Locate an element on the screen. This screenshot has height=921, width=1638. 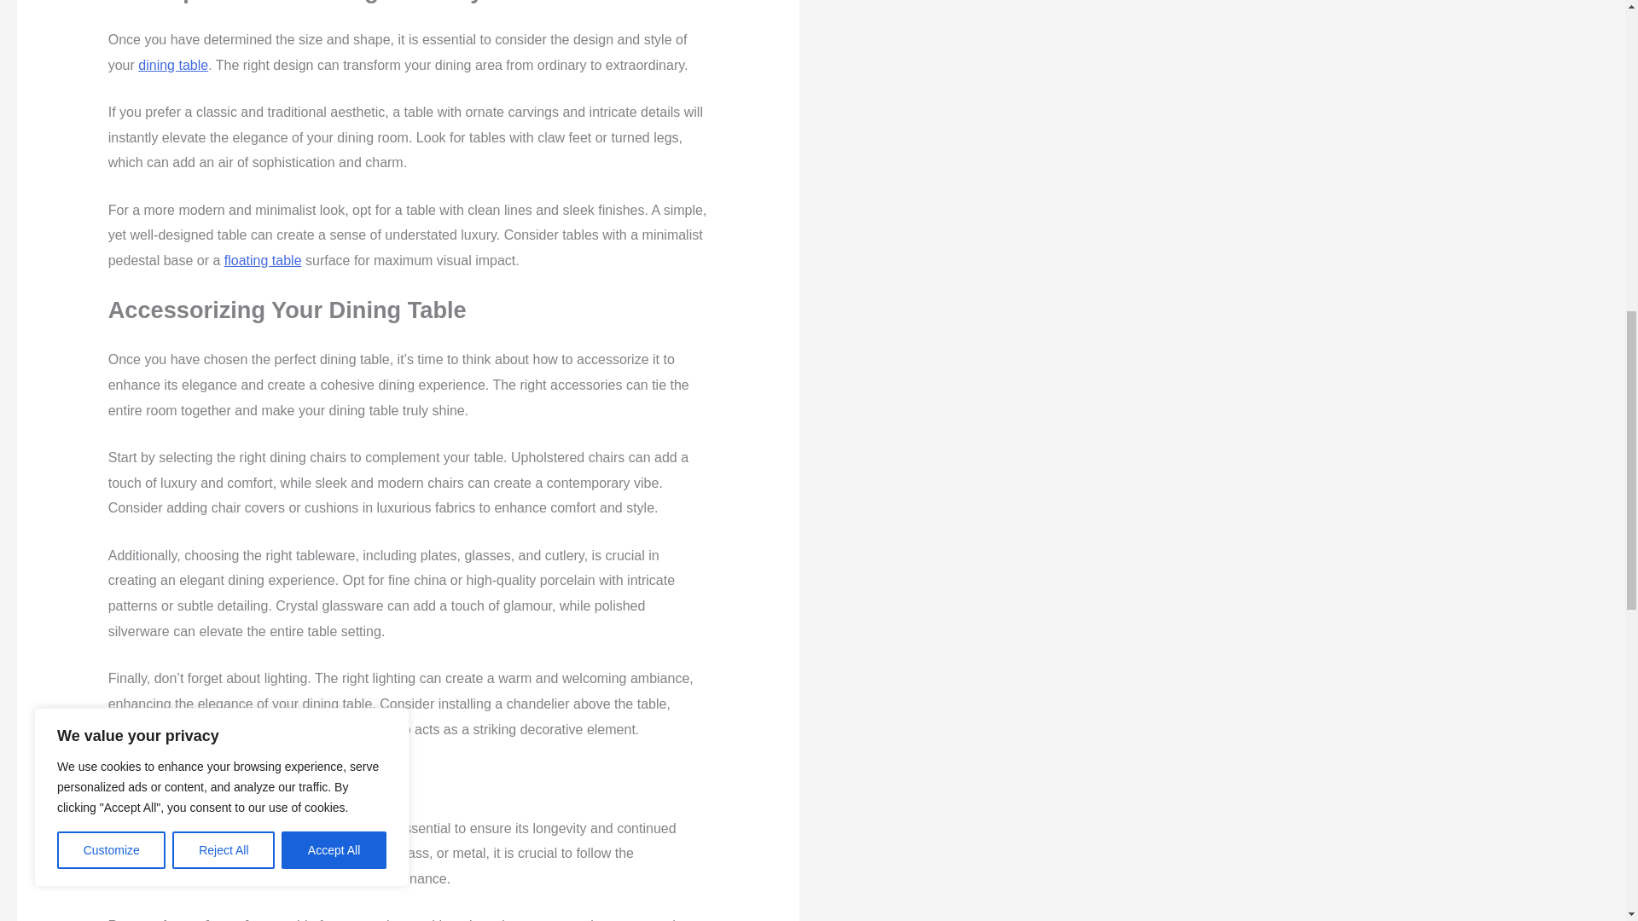
floating table is located at coordinates (263, 261).